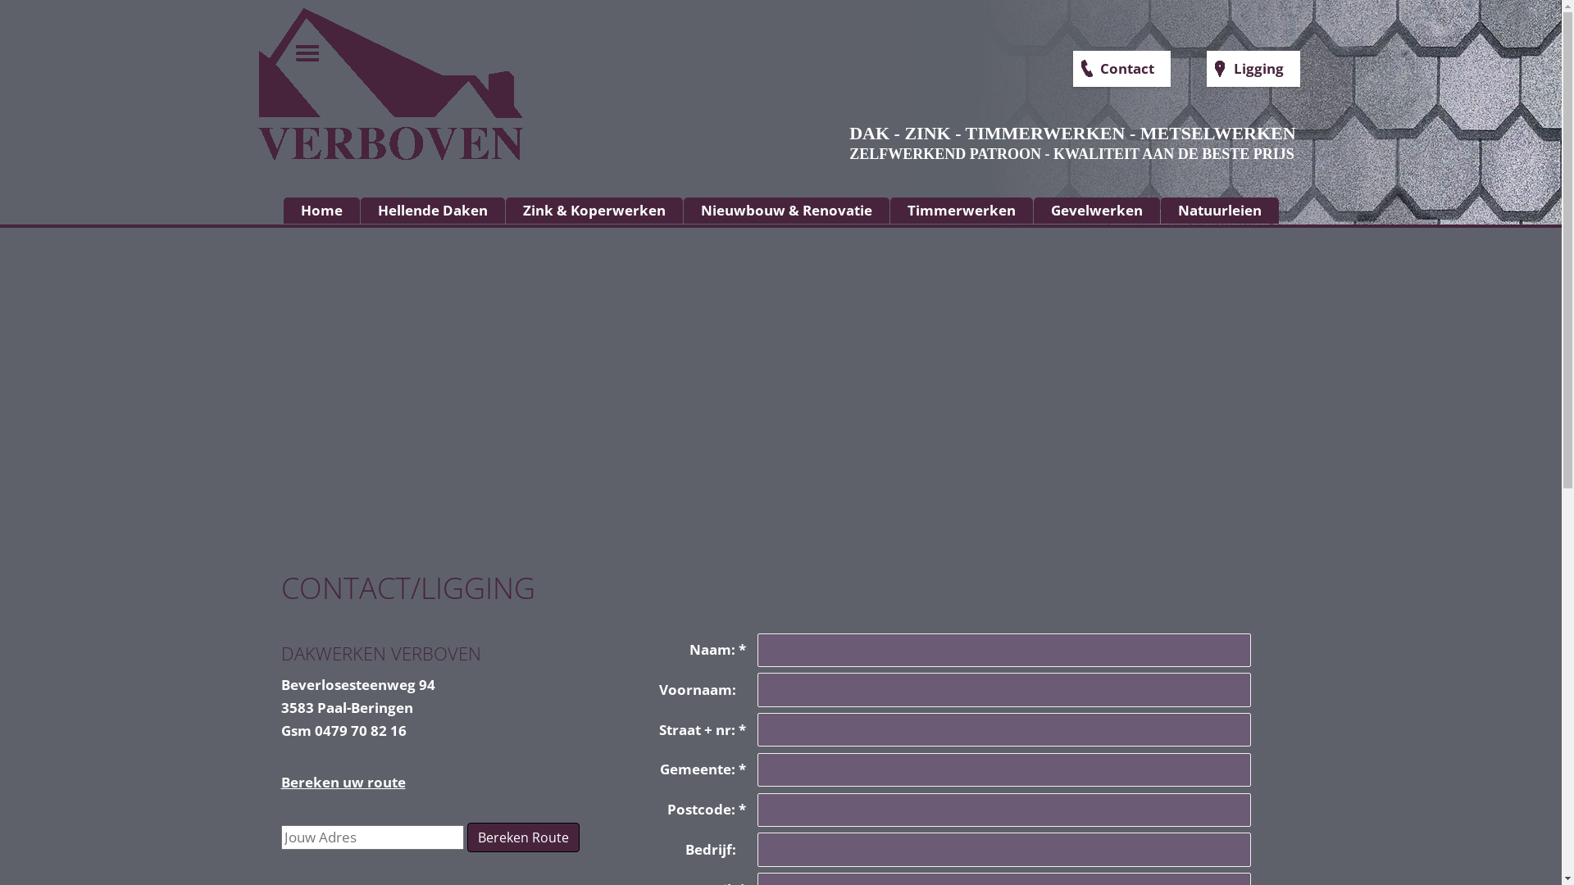 Image resolution: width=1574 pixels, height=885 pixels. Describe the element at coordinates (594, 211) in the screenshot. I see `Zink & Koperwerken` at that location.